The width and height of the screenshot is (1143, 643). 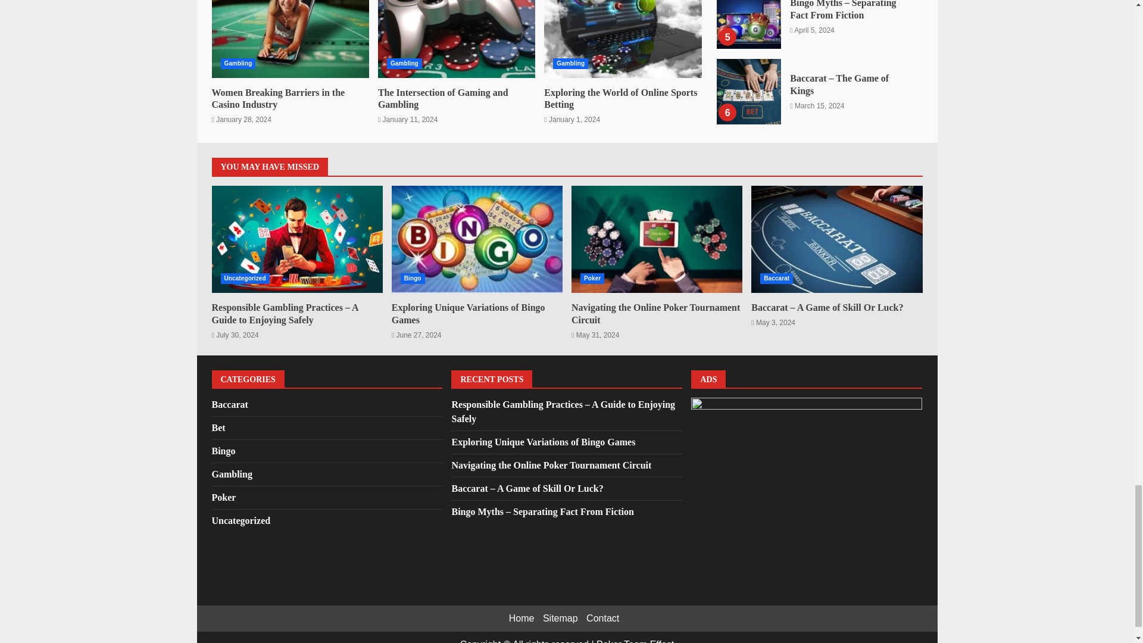 What do you see at coordinates (456, 39) in the screenshot?
I see `The Intersection of Gaming and Gambling` at bounding box center [456, 39].